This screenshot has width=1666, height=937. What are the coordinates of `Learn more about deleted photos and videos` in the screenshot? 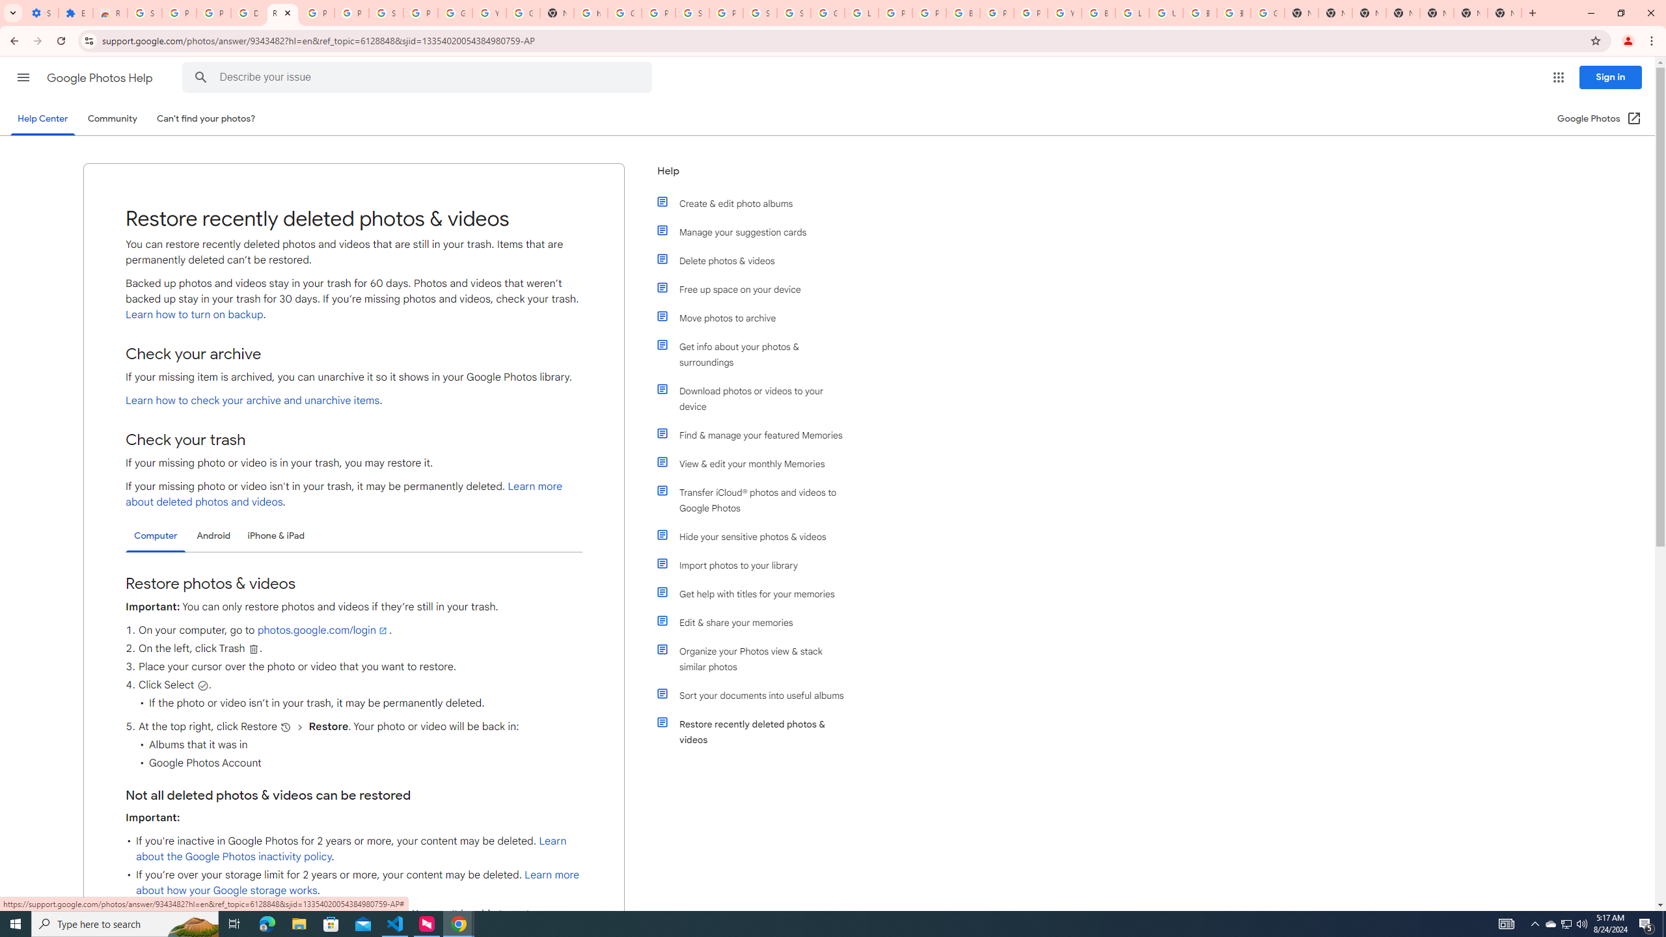 It's located at (344, 494).